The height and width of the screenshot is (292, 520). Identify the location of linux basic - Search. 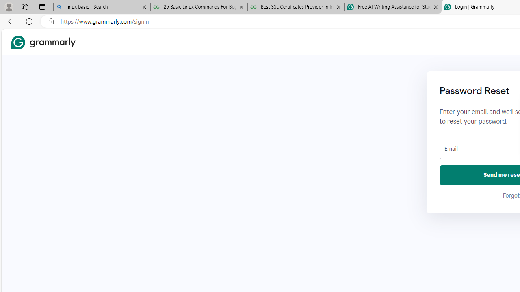
(102, 7).